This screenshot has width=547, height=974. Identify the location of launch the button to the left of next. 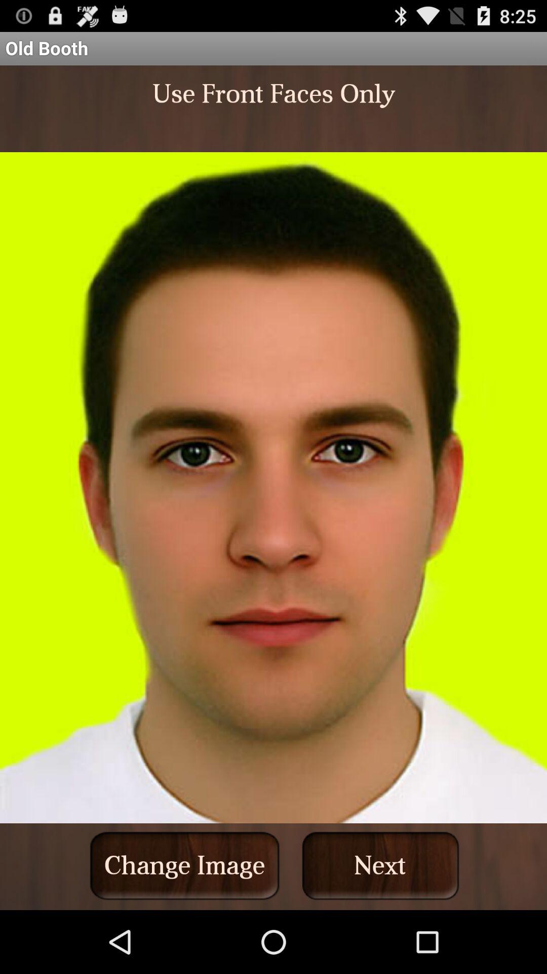
(184, 865).